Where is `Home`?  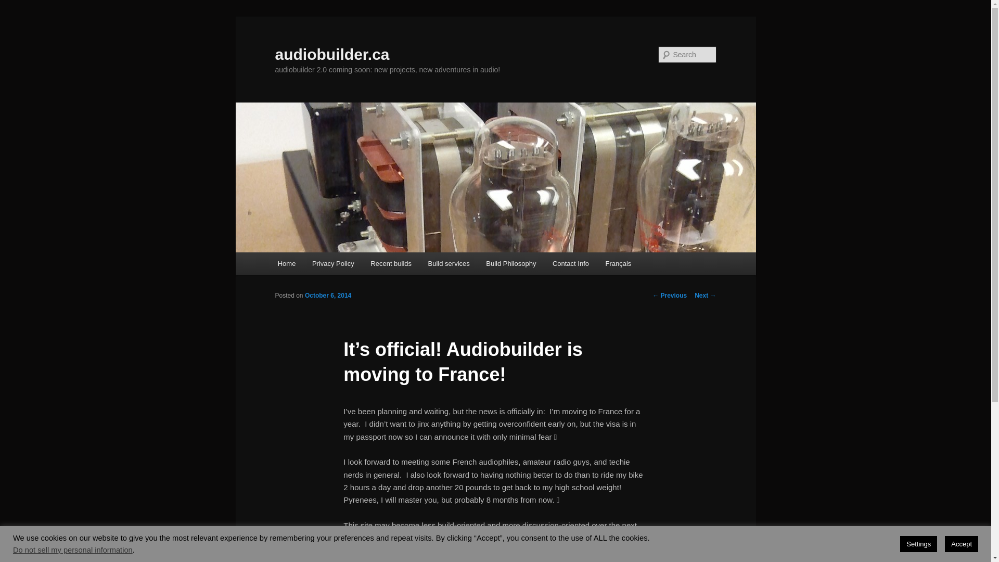 Home is located at coordinates (287, 263).